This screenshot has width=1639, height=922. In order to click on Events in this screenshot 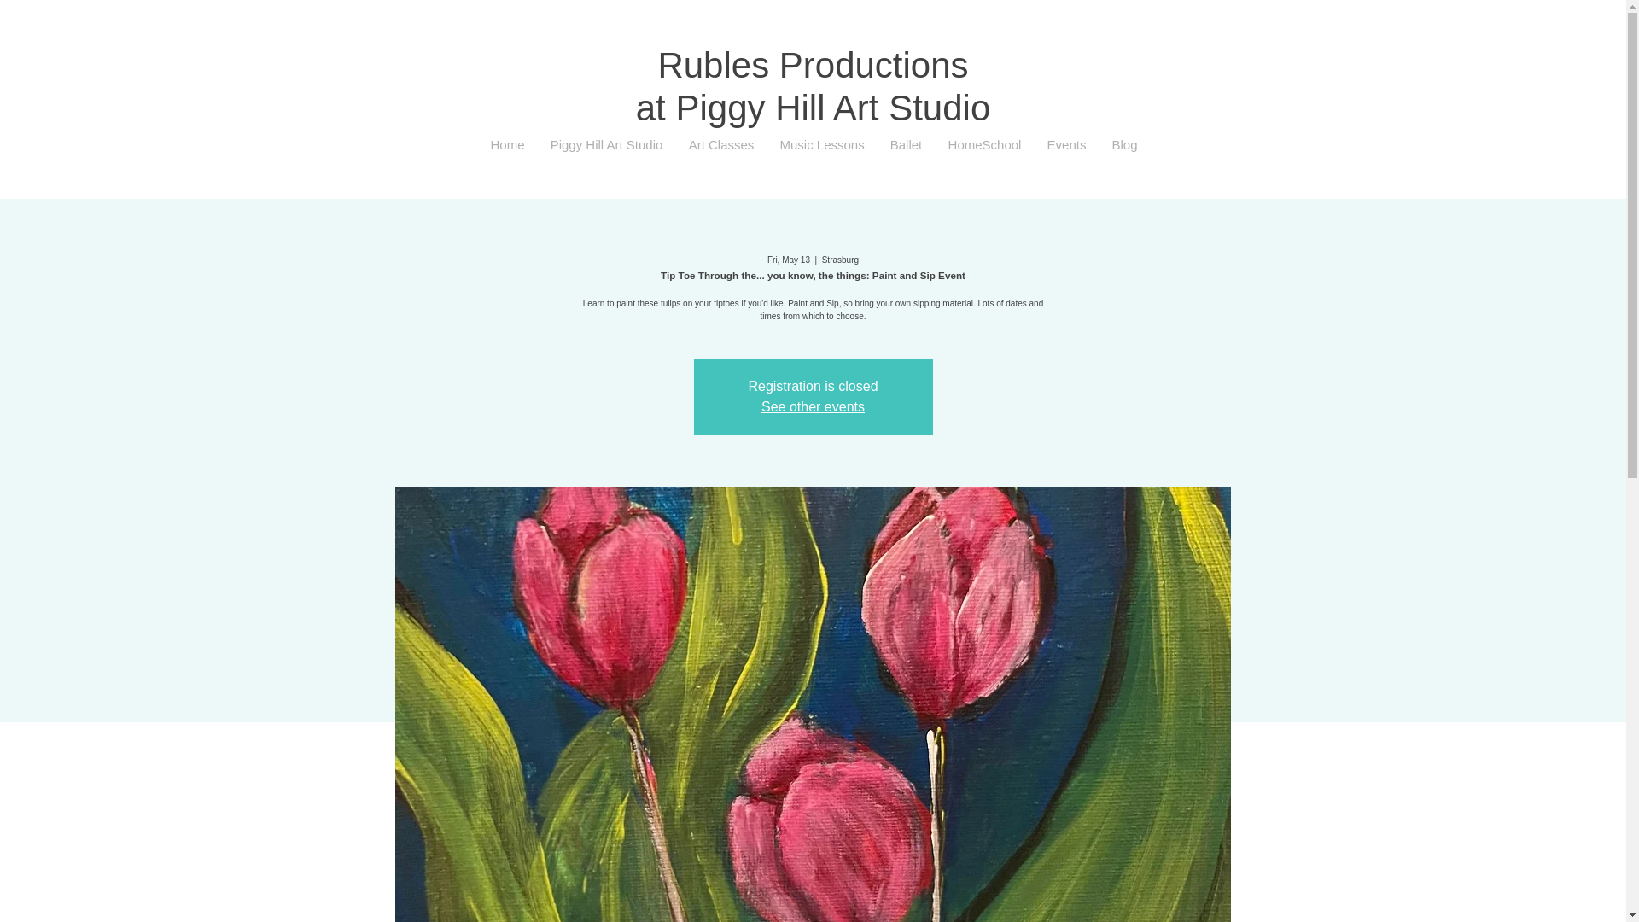, I will do `click(1067, 145)`.